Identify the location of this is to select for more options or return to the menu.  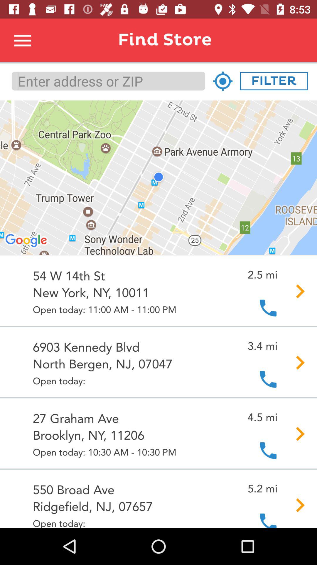
(23, 40).